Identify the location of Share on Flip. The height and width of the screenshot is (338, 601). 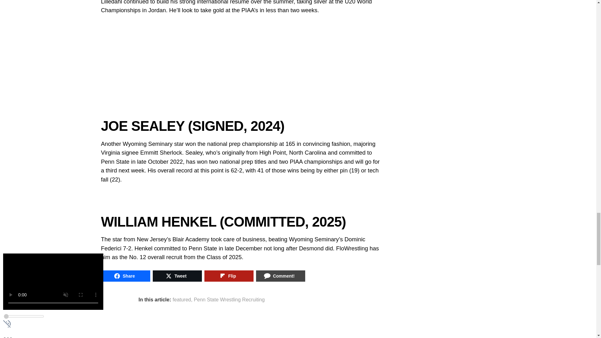
(229, 276).